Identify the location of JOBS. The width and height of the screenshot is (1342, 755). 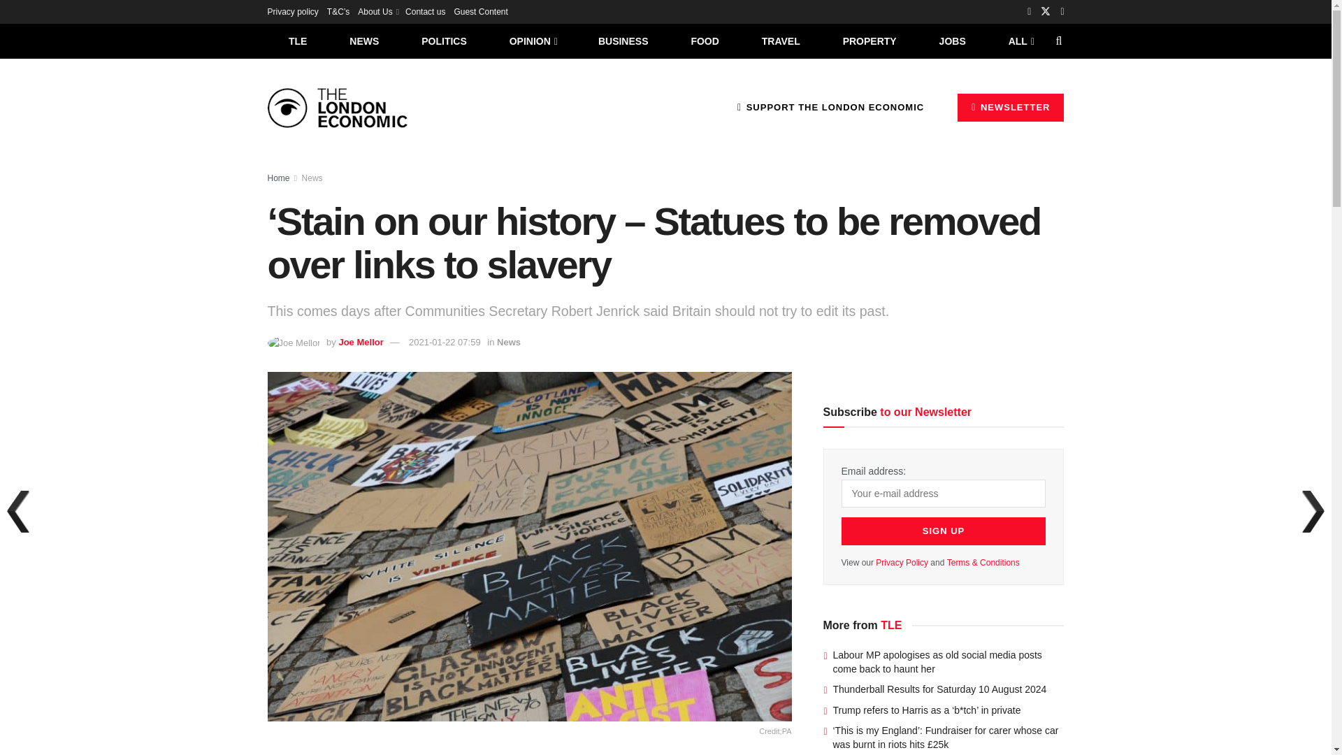
(952, 41).